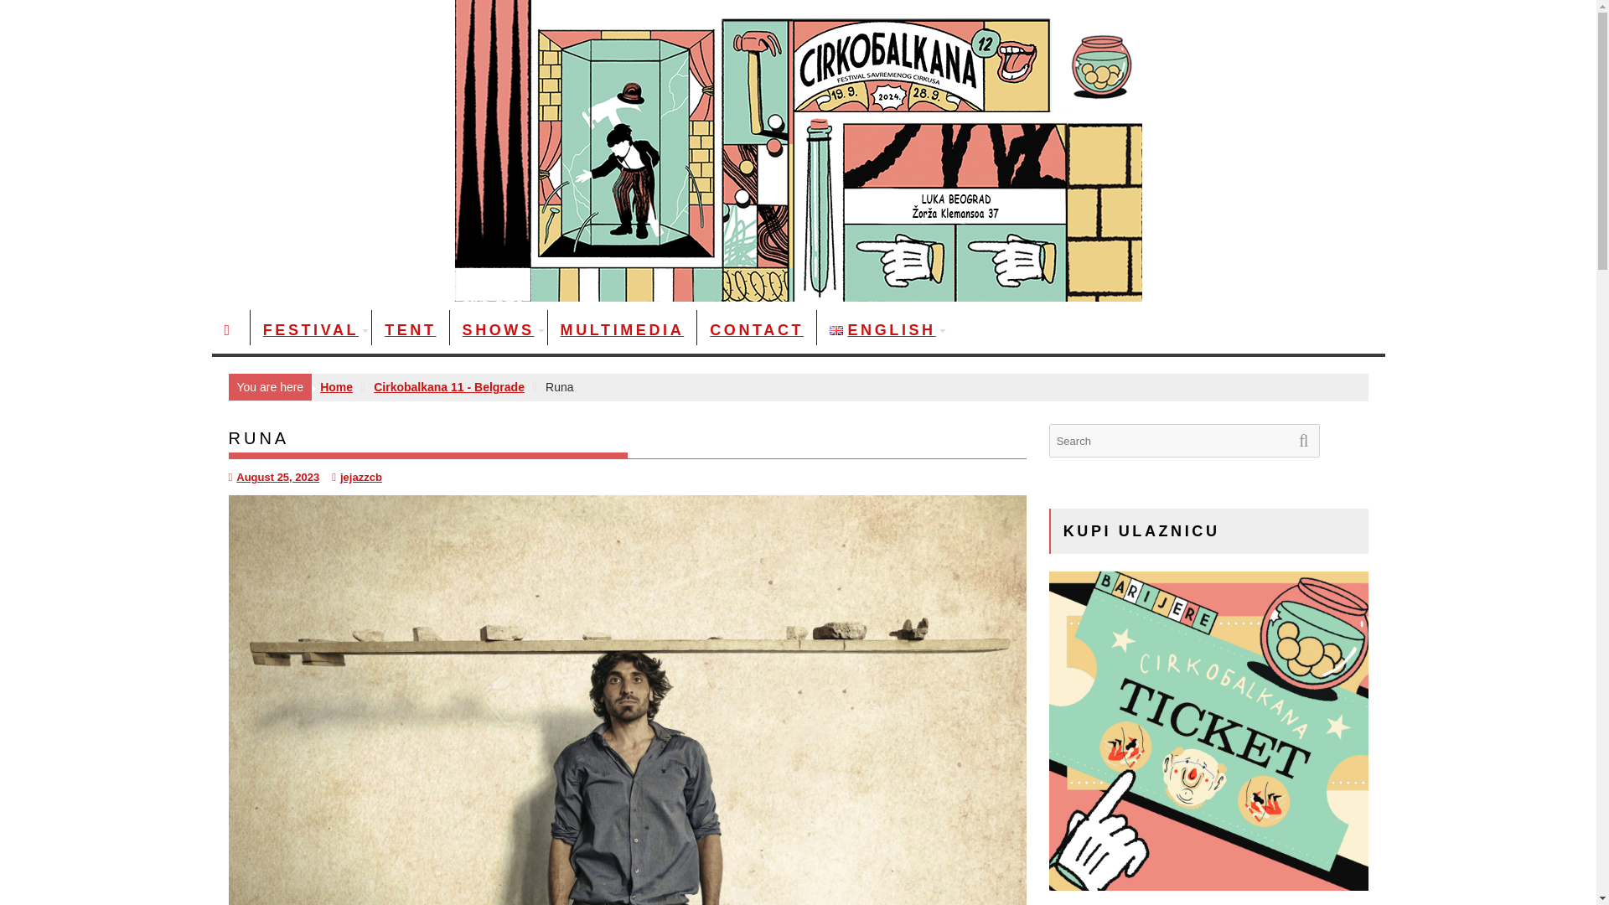 Image resolution: width=1609 pixels, height=905 pixels. What do you see at coordinates (336, 386) in the screenshot?
I see `Home` at bounding box center [336, 386].